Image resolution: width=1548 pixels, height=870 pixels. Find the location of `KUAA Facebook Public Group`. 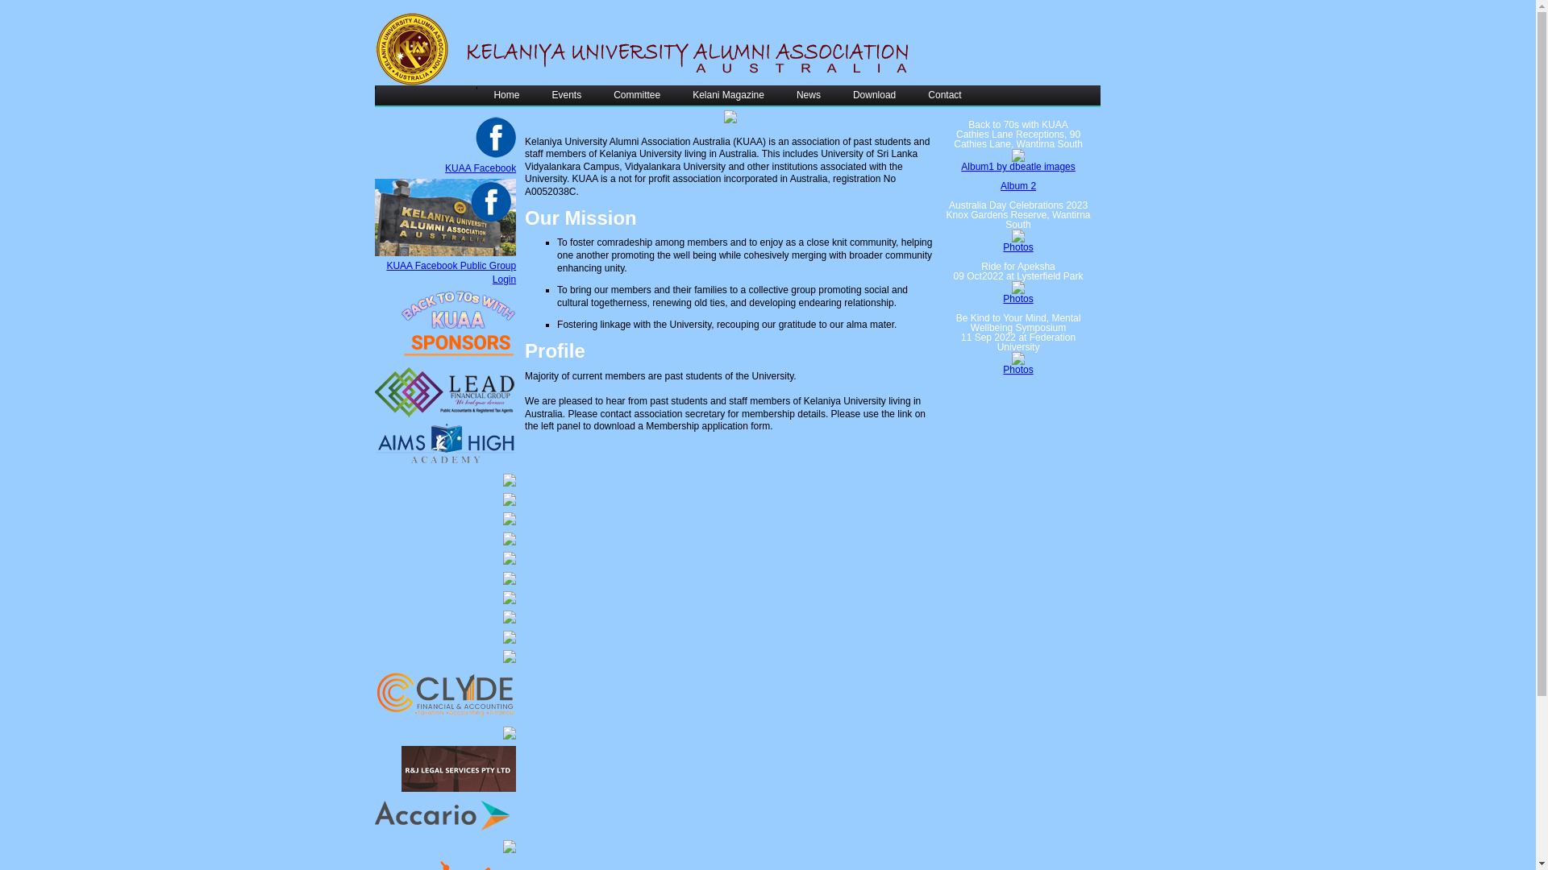

KUAA Facebook Public Group is located at coordinates (451, 266).